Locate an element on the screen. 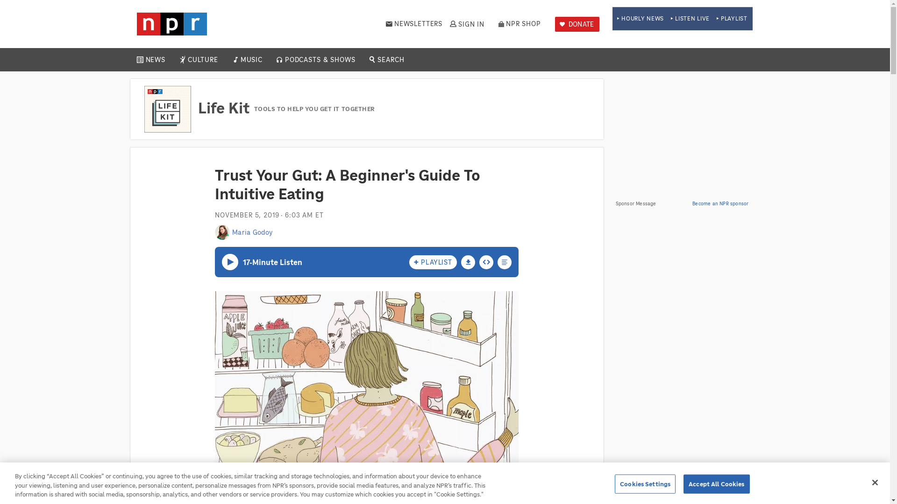 This screenshot has width=897, height=504. HOURLY NEWS is located at coordinates (640, 19).